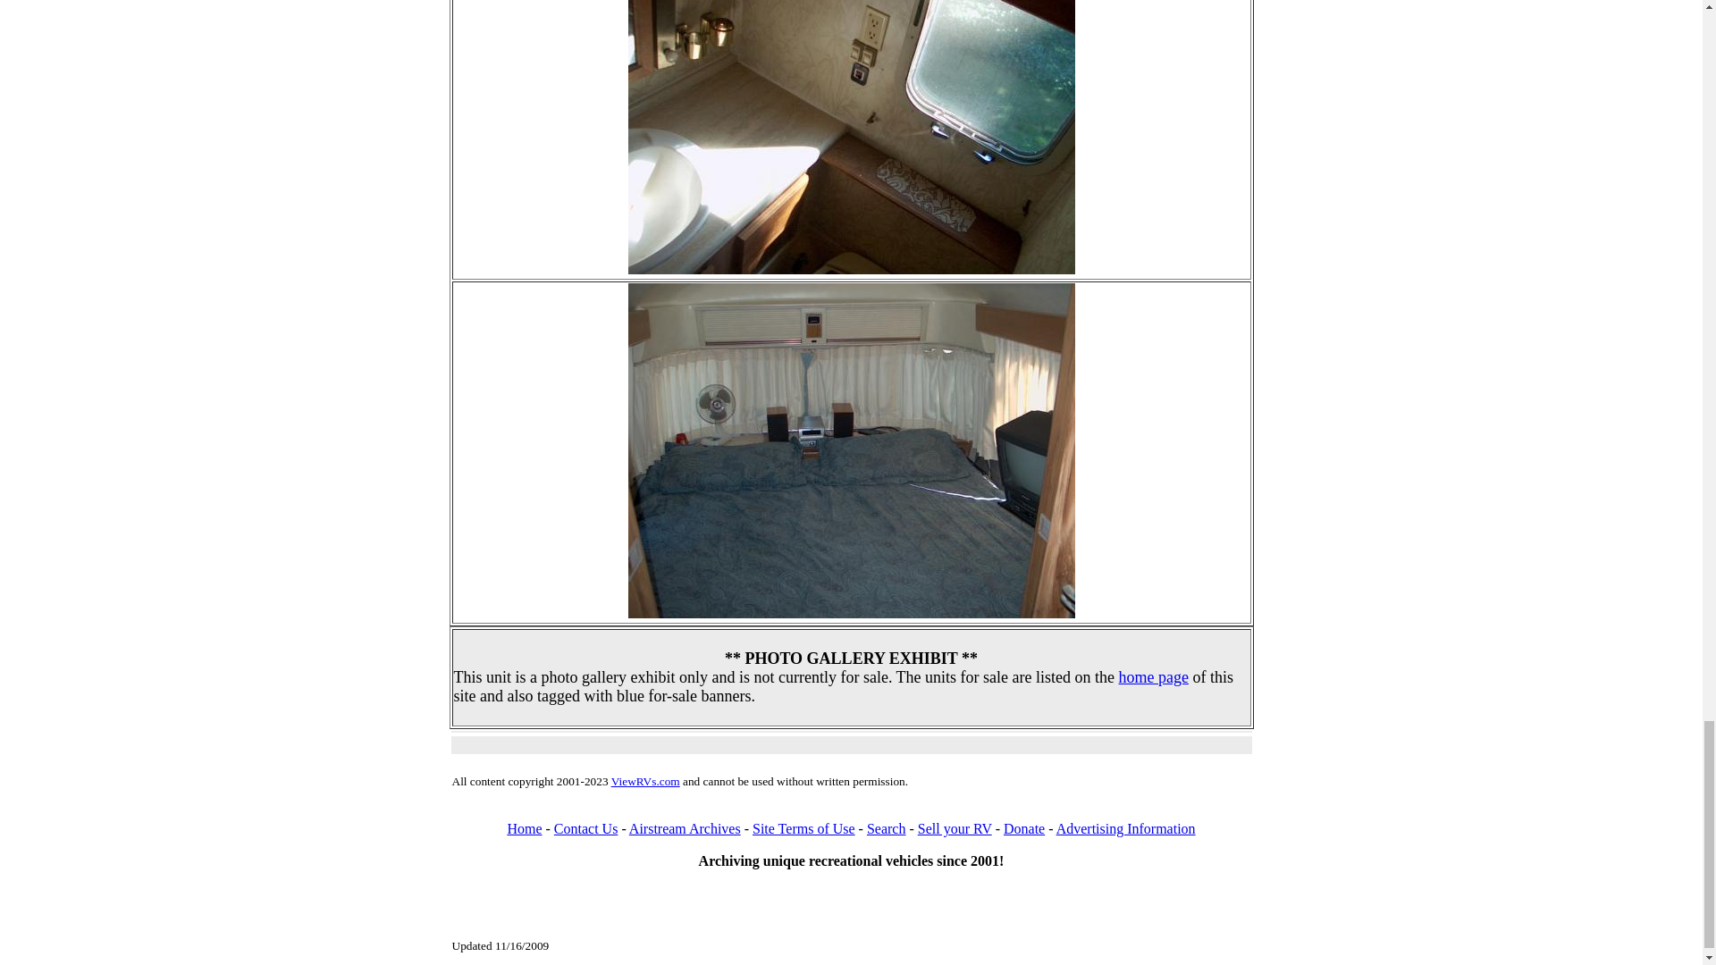  I want to click on Advertising Information, so click(1126, 829).